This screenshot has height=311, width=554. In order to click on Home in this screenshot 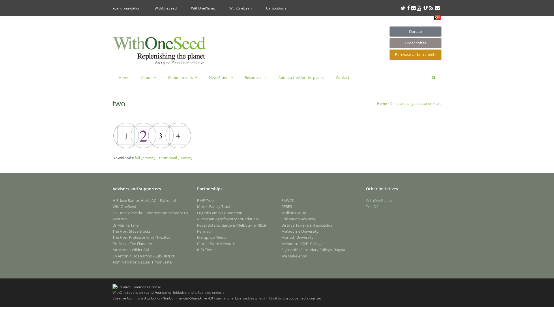, I will do `click(382, 103)`.